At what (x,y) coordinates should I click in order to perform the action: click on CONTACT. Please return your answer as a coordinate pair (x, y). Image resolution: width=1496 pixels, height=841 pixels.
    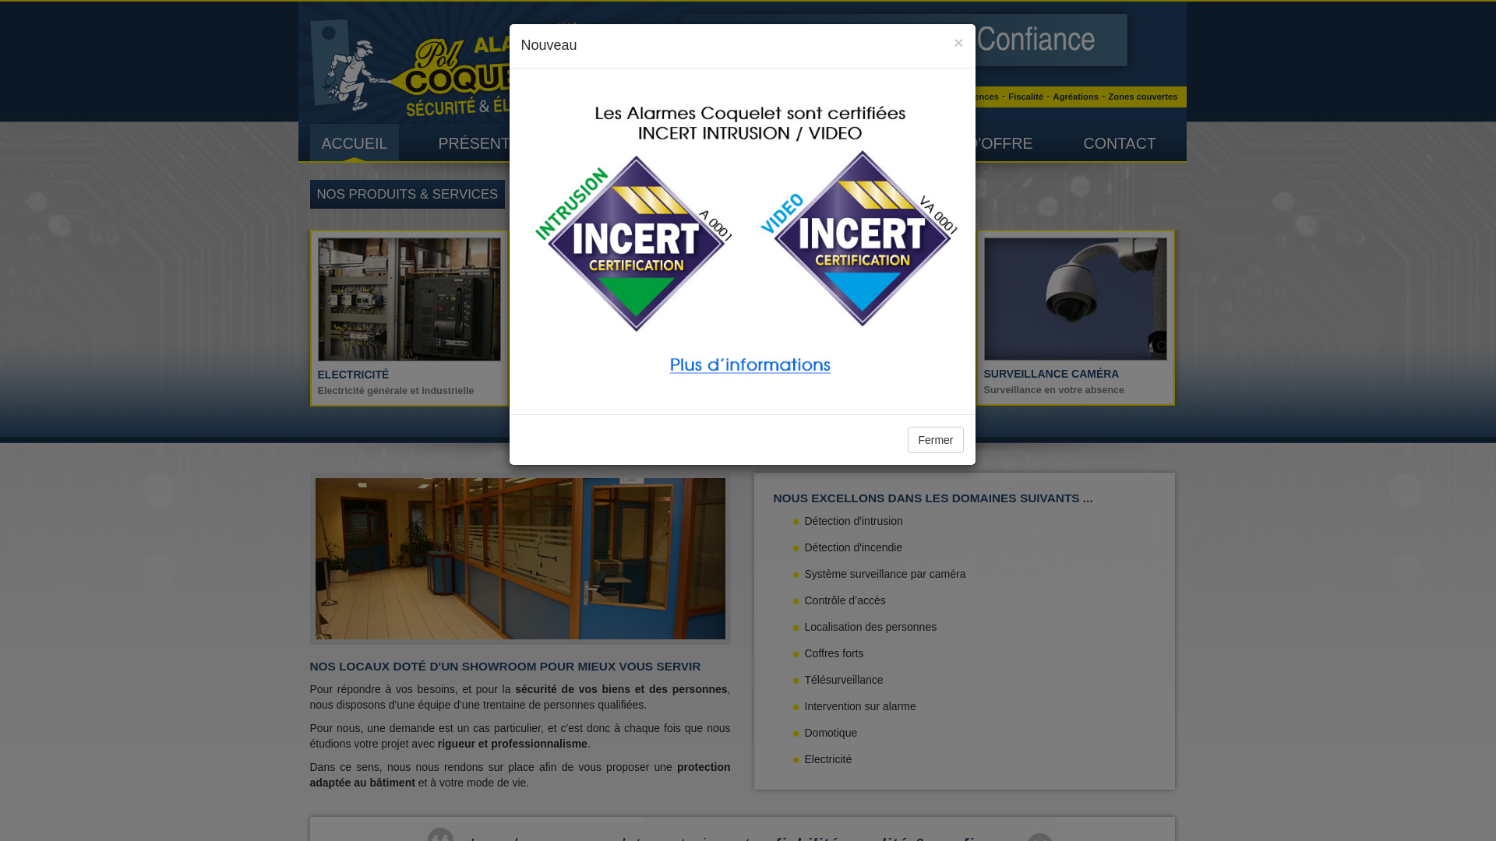
    Looking at the image, I should click on (1120, 143).